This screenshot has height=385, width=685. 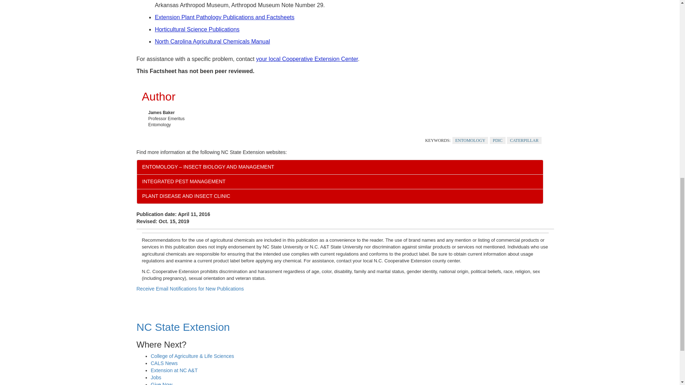 I want to click on Extension Plant Pathology Publications and Factsheets, so click(x=224, y=17).